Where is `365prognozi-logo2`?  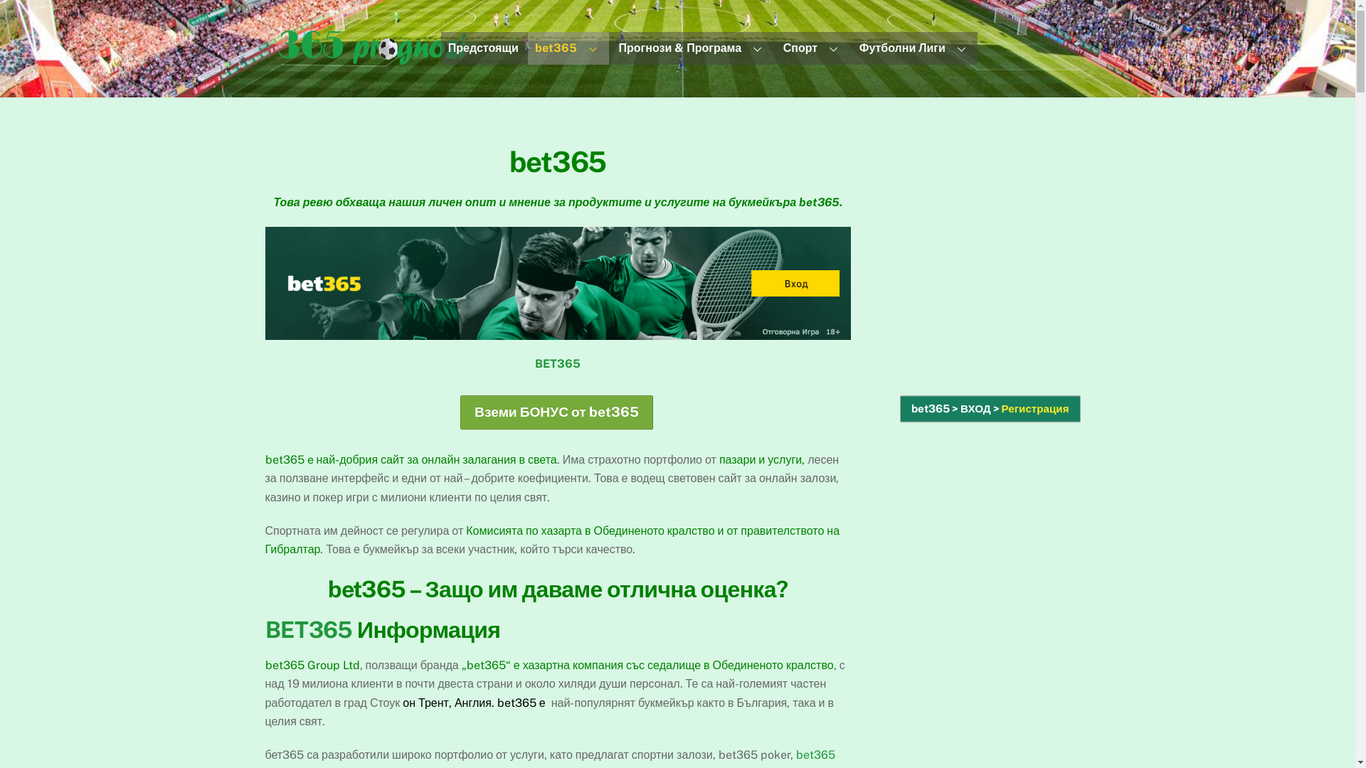 365prognozi-logo2 is located at coordinates (371, 46).